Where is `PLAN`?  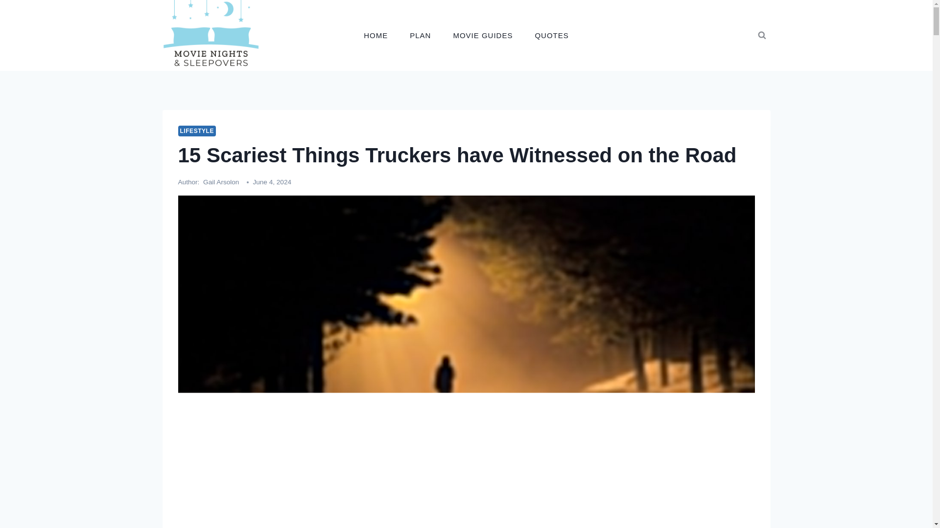
PLAN is located at coordinates (420, 35).